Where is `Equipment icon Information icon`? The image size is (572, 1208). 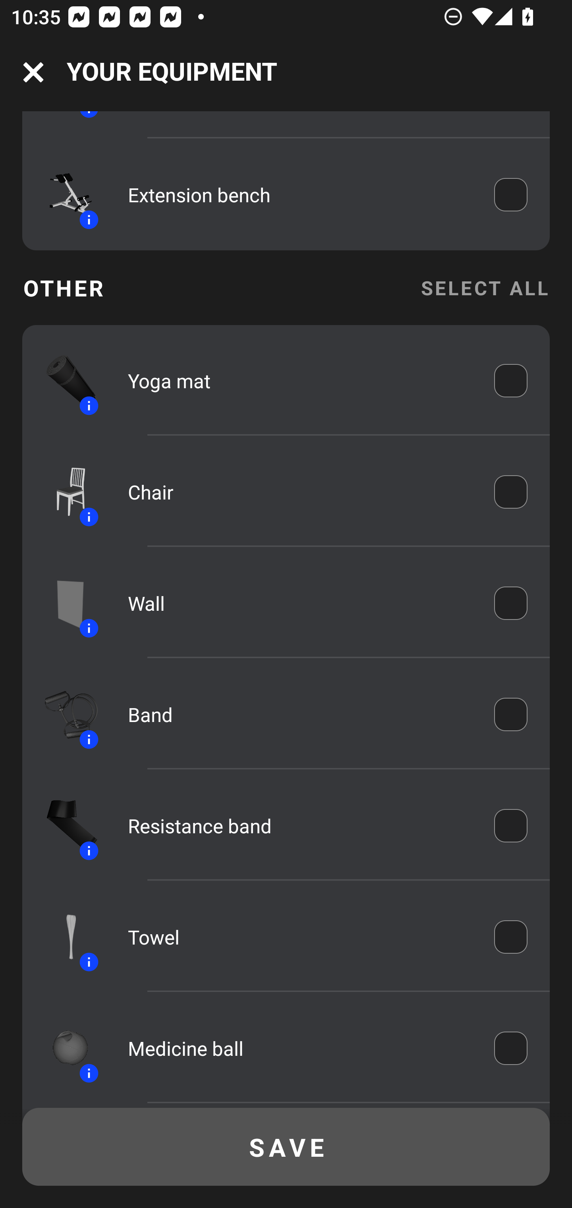 Equipment icon Information icon is located at coordinates (64, 1048).